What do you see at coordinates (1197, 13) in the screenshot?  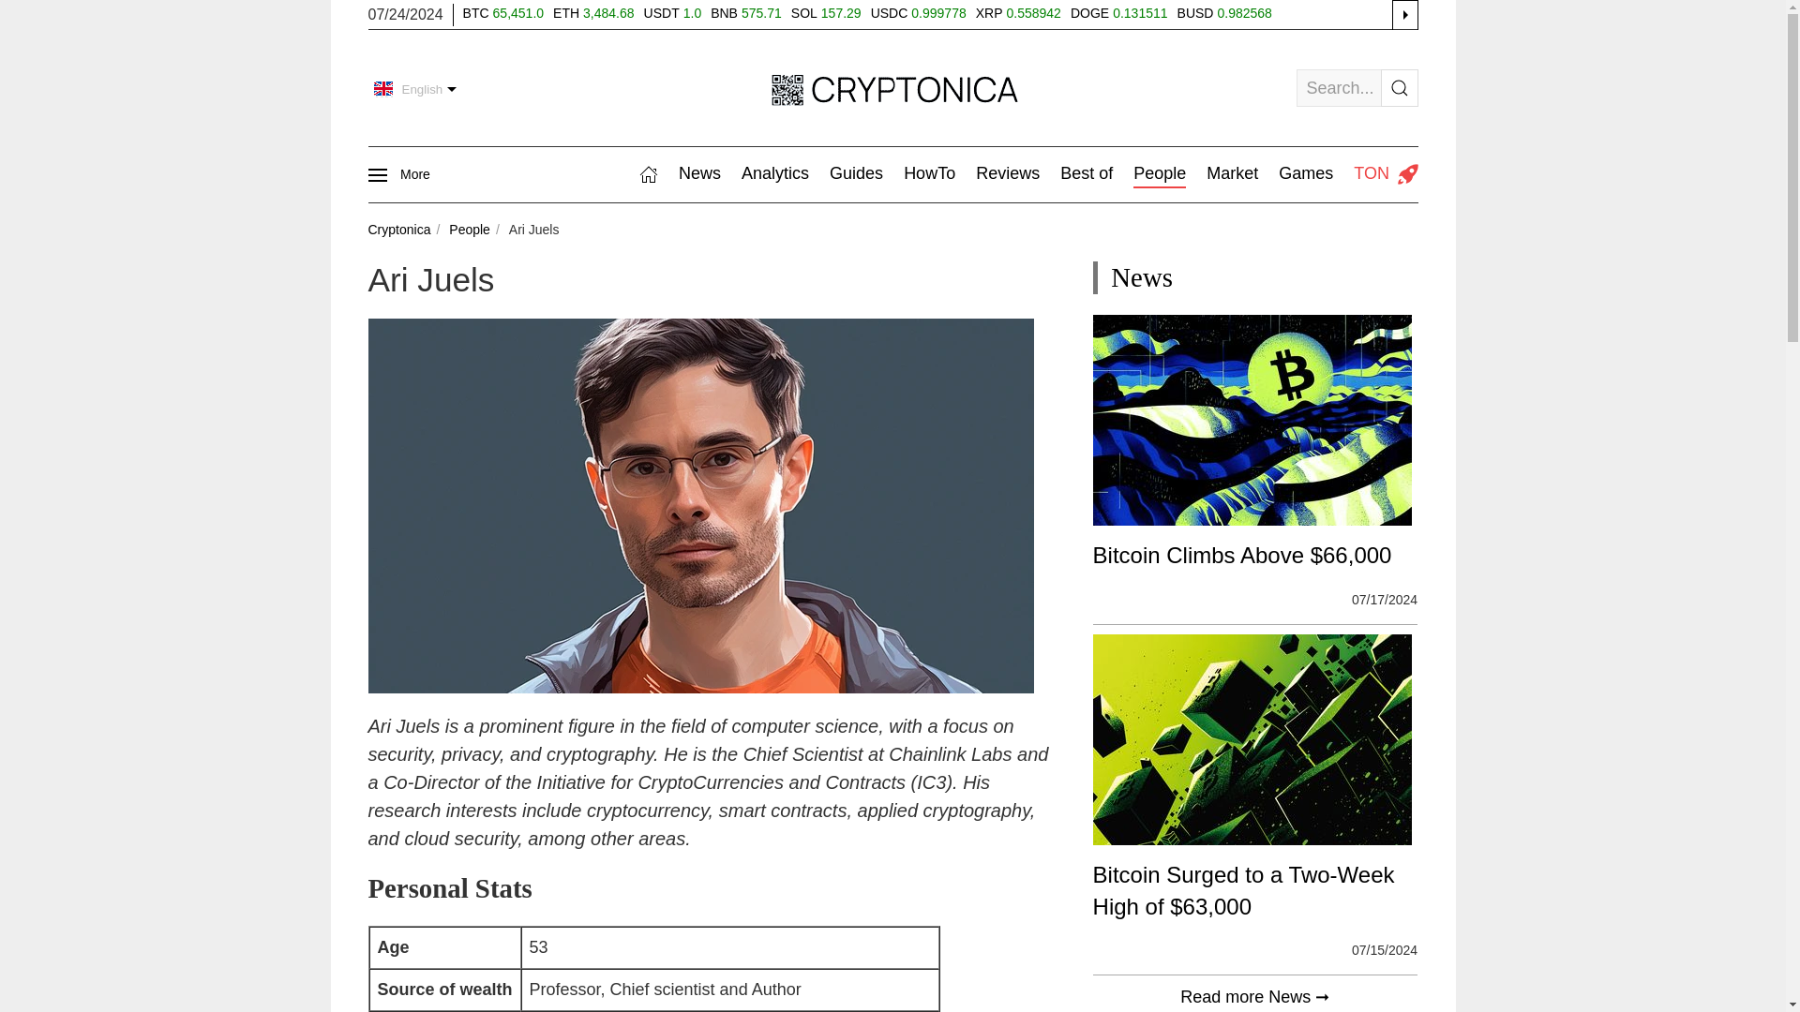 I see `BUSD` at bounding box center [1197, 13].